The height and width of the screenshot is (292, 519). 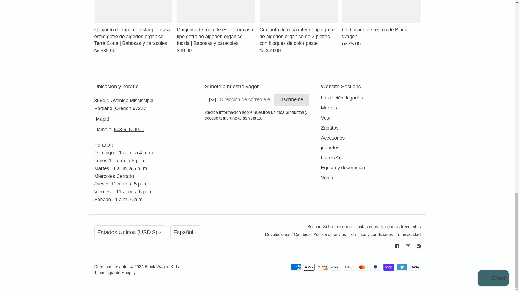 What do you see at coordinates (375, 267) in the screenshot?
I see `PayPal` at bounding box center [375, 267].